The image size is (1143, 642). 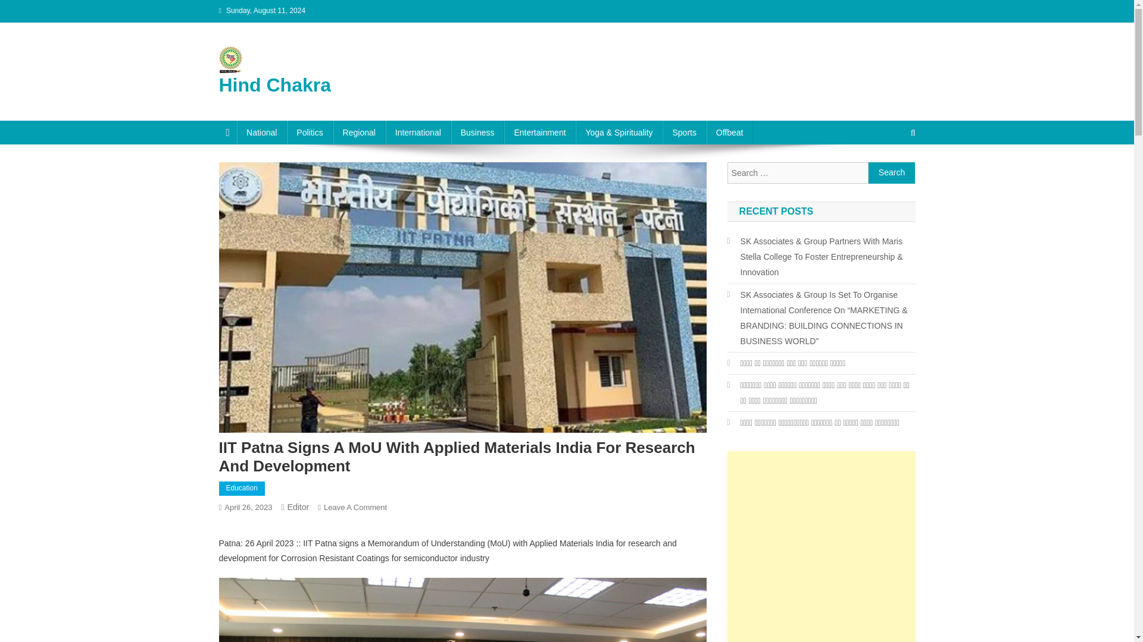 What do you see at coordinates (360, 133) in the screenshot?
I see `Regional` at bounding box center [360, 133].